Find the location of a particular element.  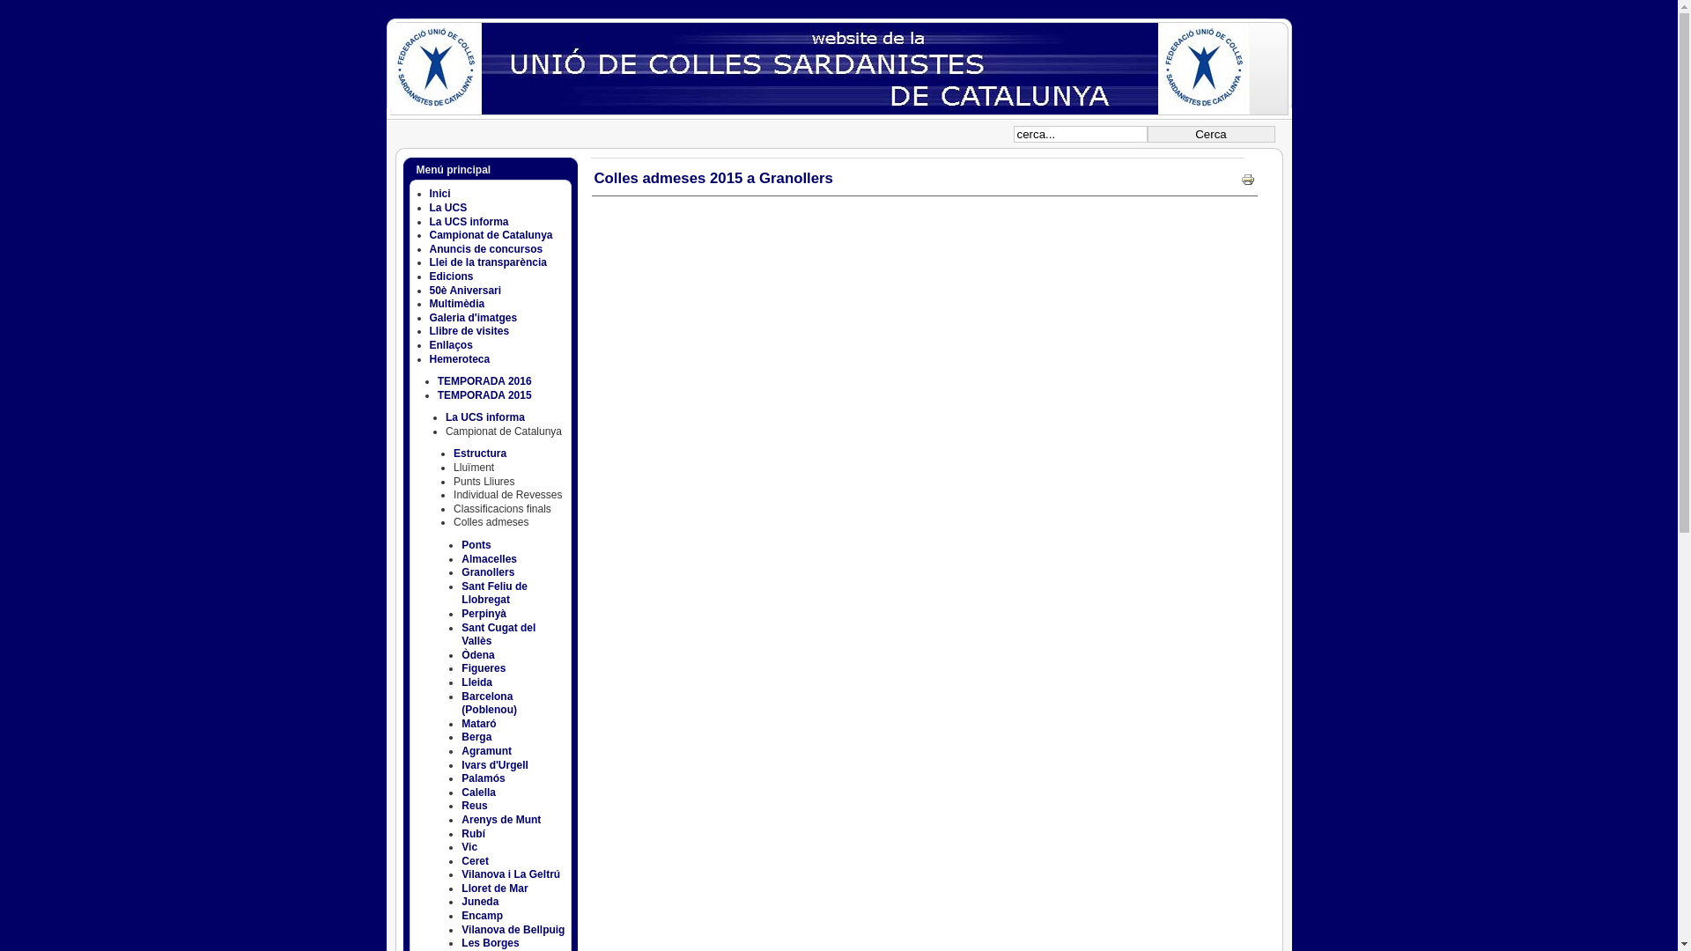

Inici is located at coordinates (440, 194).